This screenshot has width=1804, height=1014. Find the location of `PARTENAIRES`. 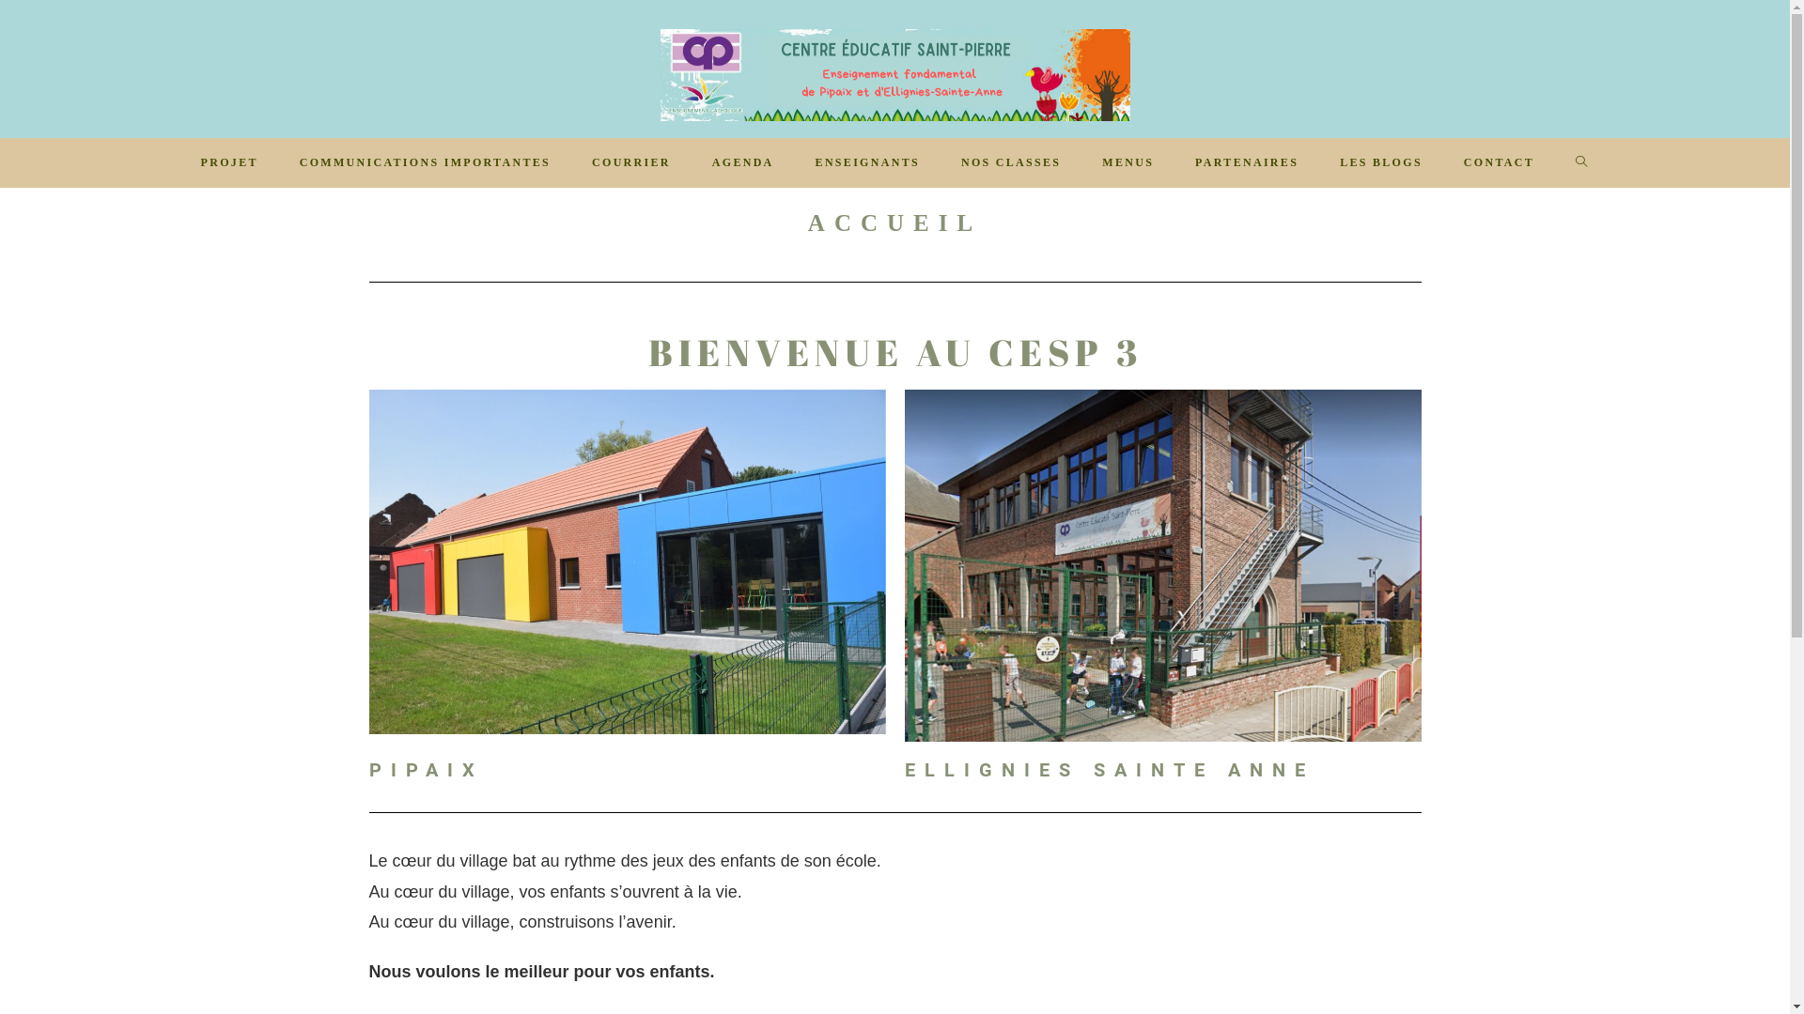

PARTENAIRES is located at coordinates (1247, 163).